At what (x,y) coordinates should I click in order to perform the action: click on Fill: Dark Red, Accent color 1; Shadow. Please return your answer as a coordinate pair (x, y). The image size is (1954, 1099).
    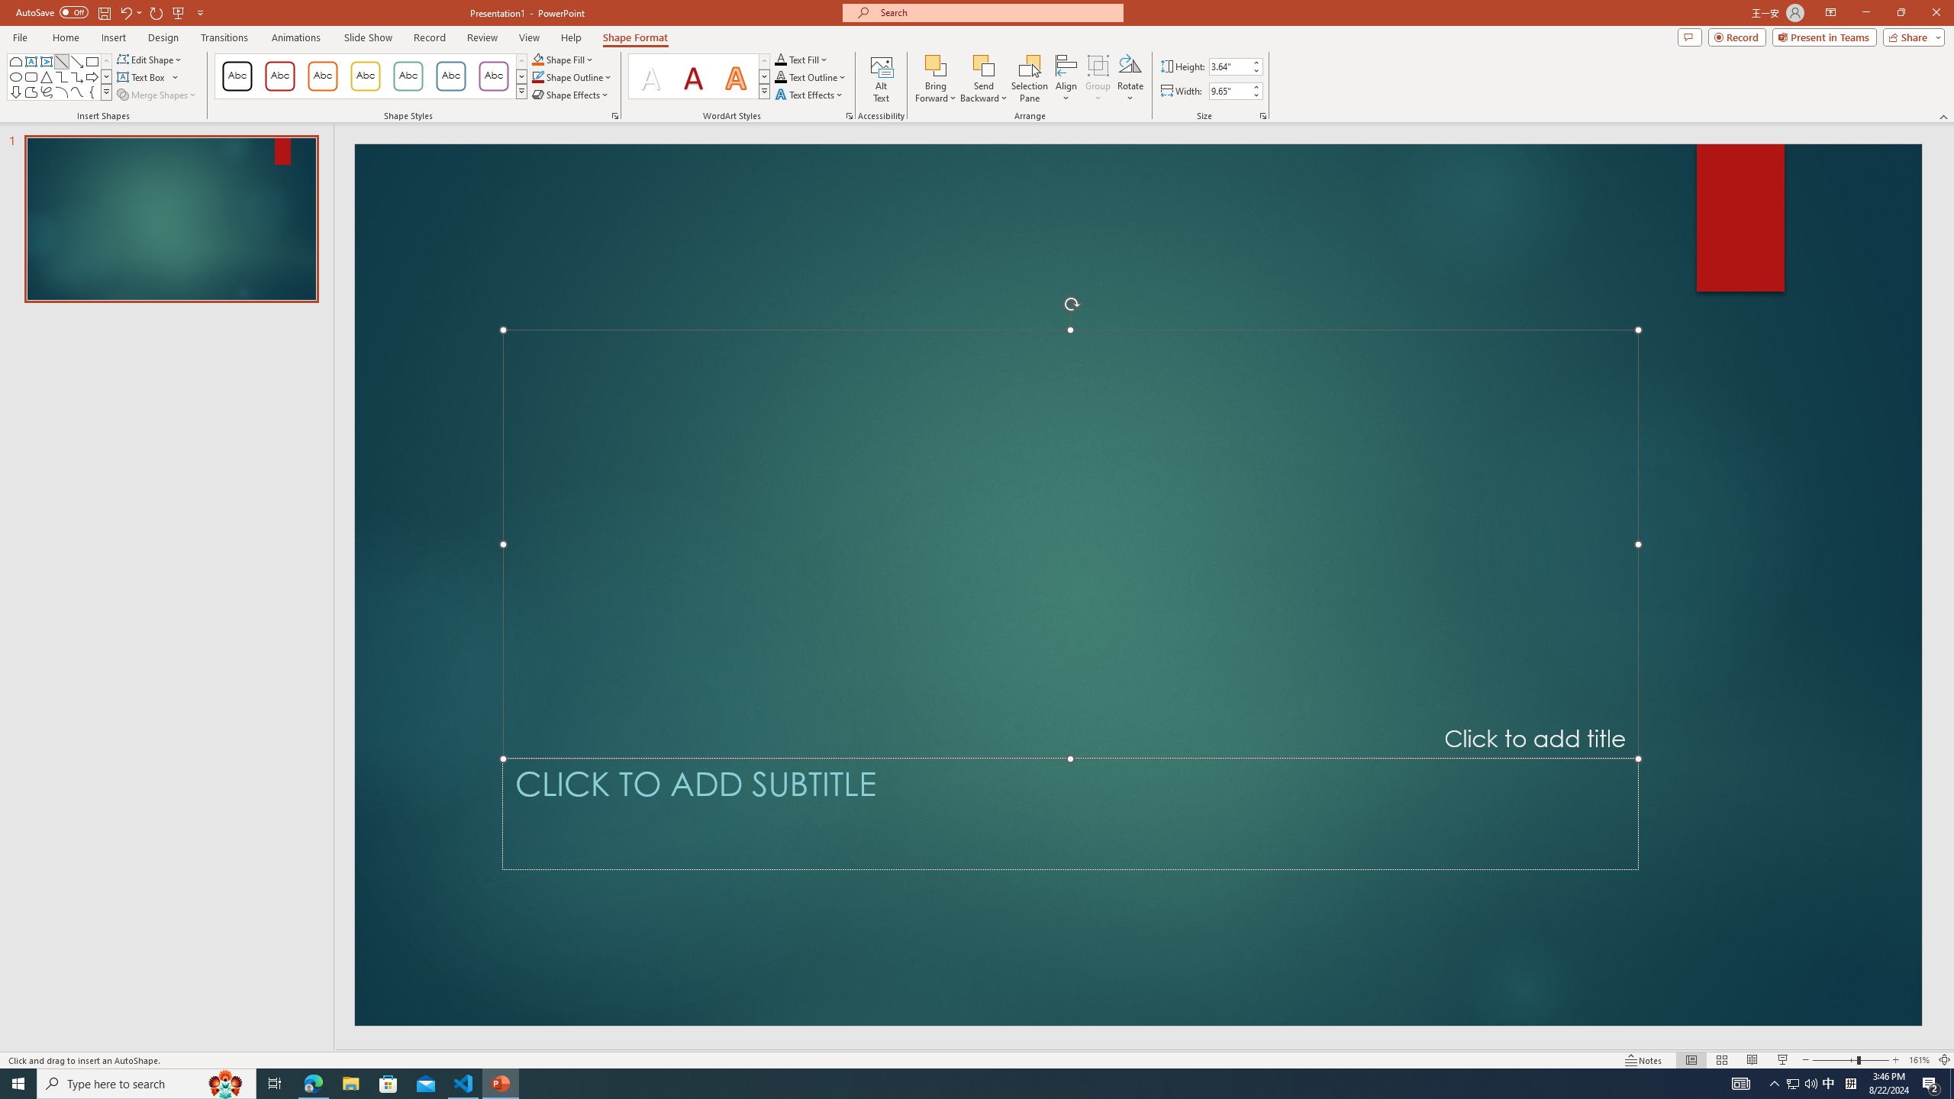
    Looking at the image, I should click on (693, 76).